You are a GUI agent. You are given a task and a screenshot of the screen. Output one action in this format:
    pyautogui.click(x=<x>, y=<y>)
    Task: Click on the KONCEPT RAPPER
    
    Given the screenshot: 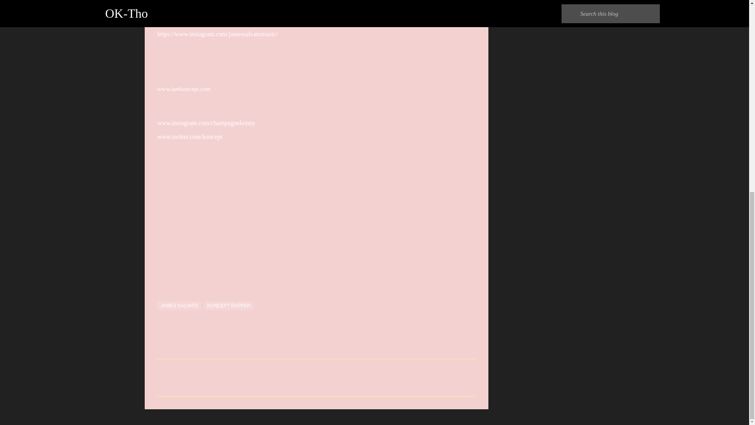 What is the action you would take?
    pyautogui.click(x=229, y=305)
    